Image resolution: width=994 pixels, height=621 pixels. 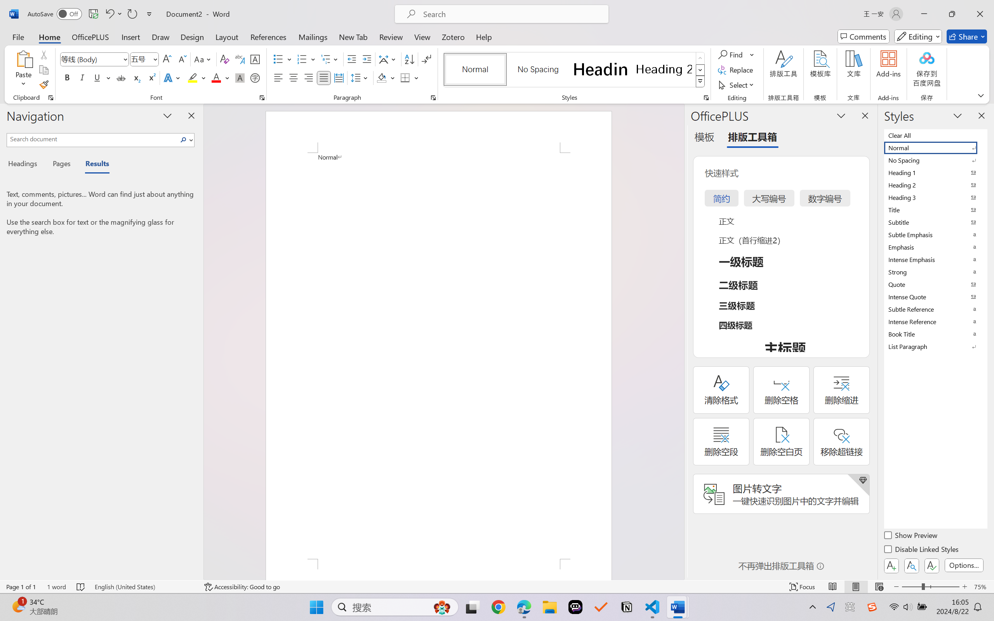 What do you see at coordinates (227, 36) in the screenshot?
I see `Layout` at bounding box center [227, 36].